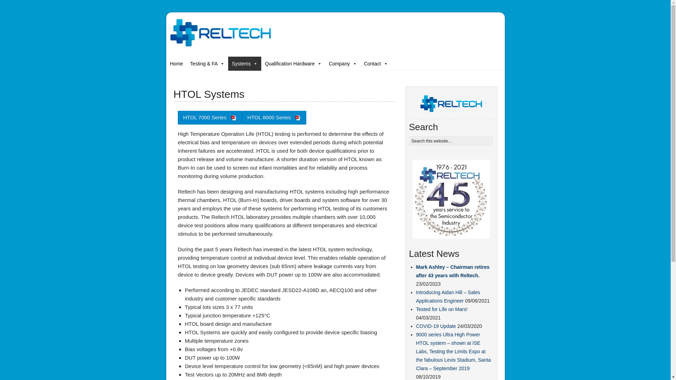 This screenshot has height=380, width=676. What do you see at coordinates (442, 309) in the screenshot?
I see `Tested for Life on Mars!` at bounding box center [442, 309].